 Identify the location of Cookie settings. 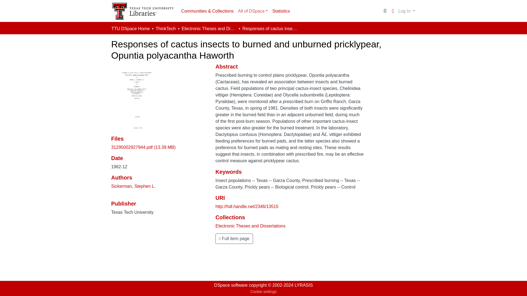
(263, 292).